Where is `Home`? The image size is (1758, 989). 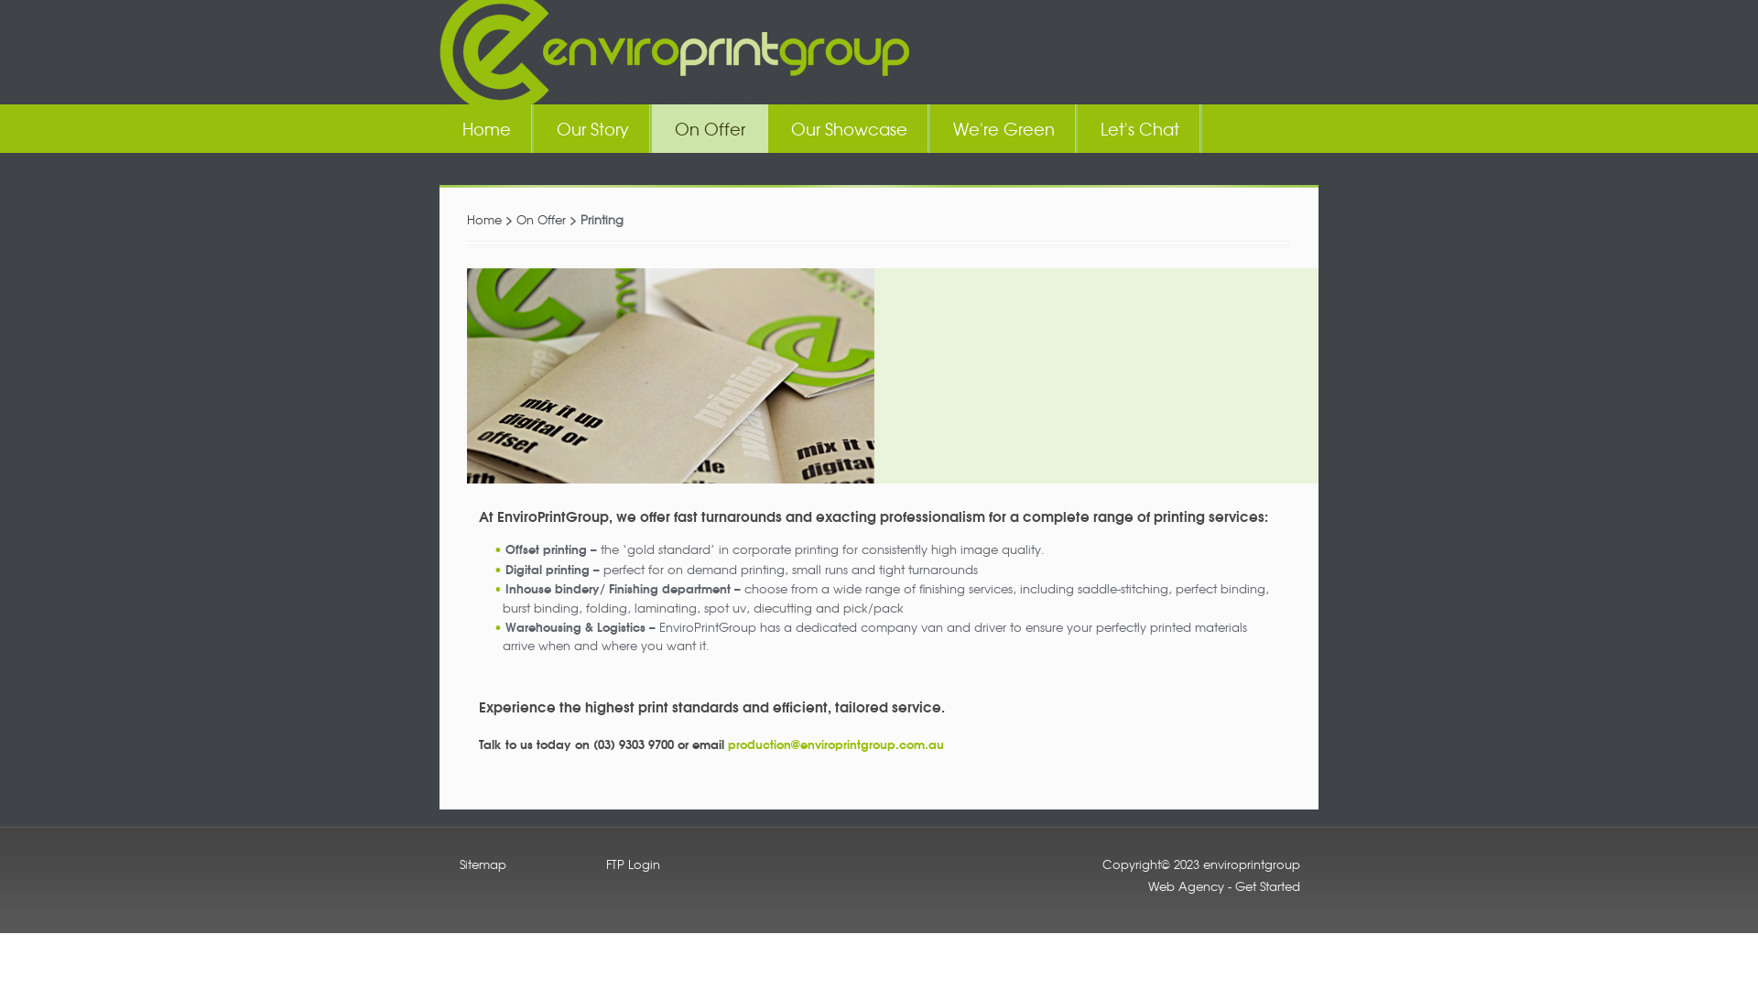 Home is located at coordinates (484, 220).